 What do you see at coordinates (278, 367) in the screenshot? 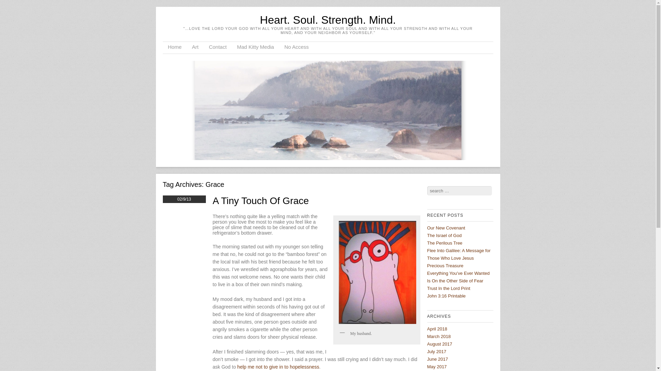
I see `help me not to give in to hopelessness` at bounding box center [278, 367].